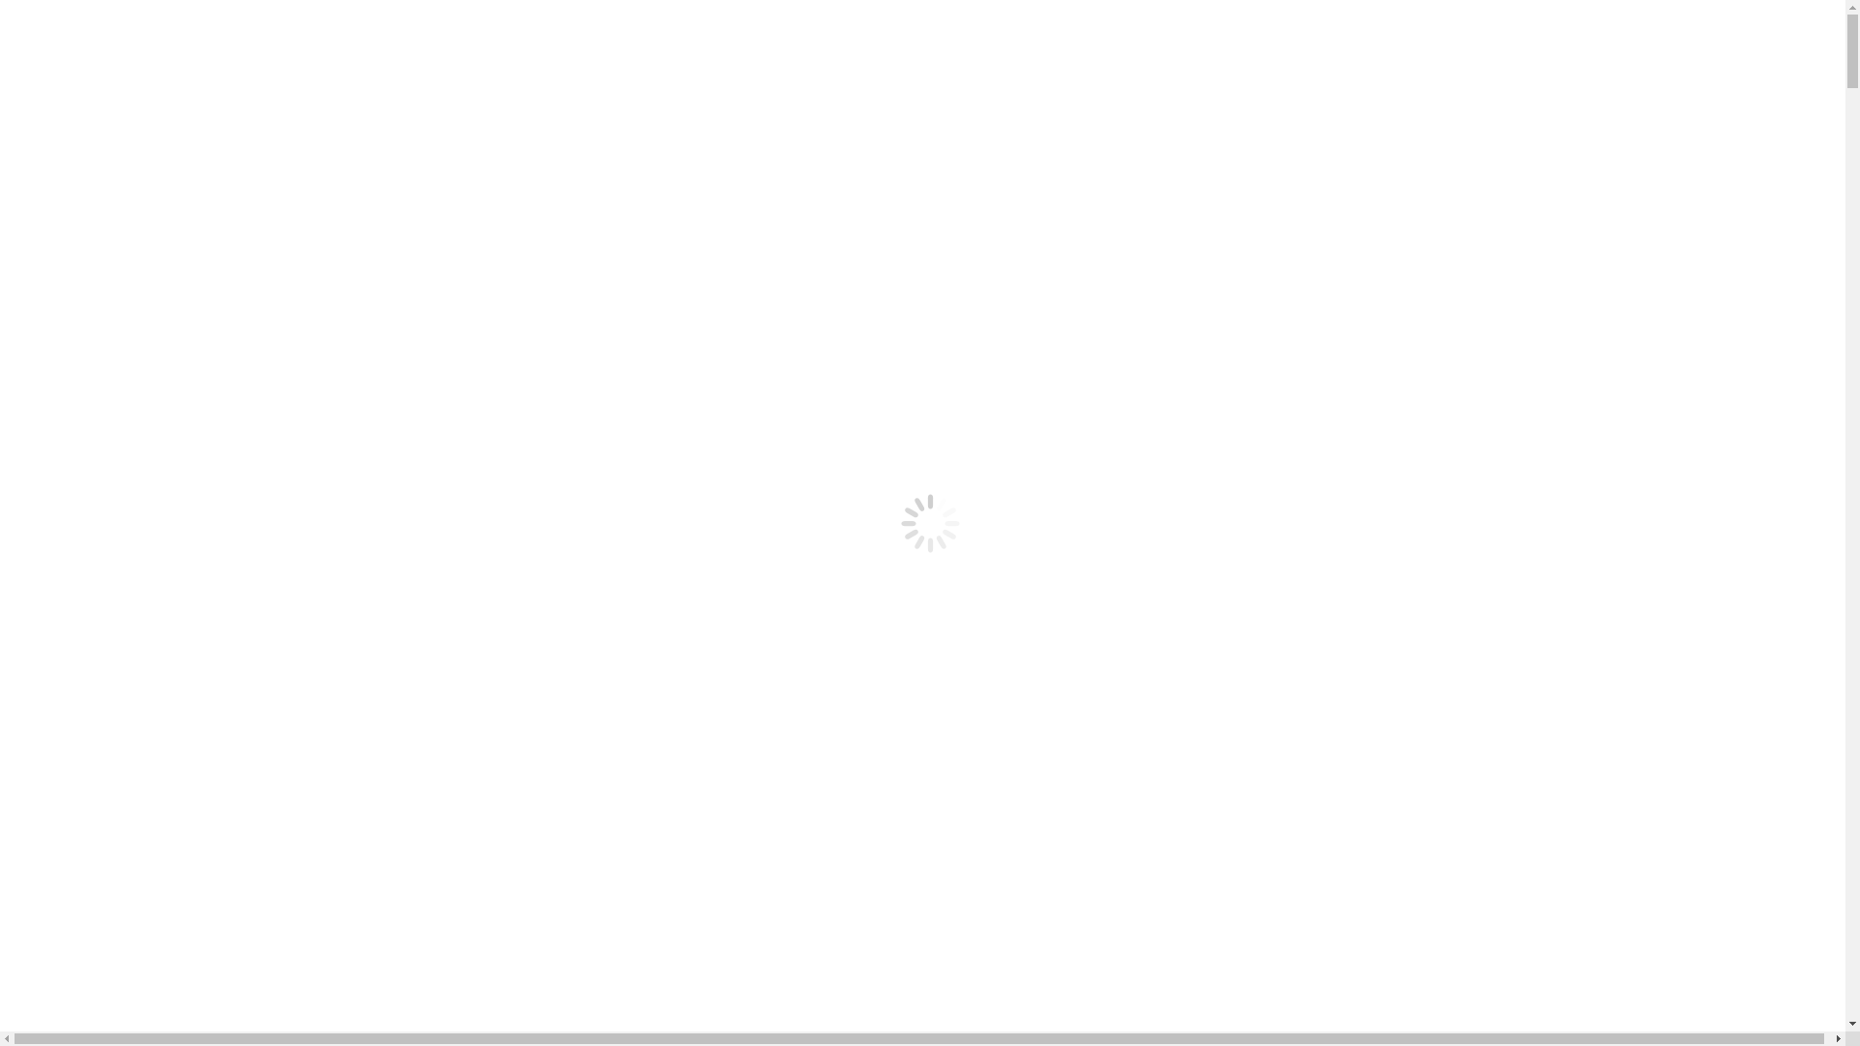 The height and width of the screenshot is (1046, 1860). Describe the element at coordinates (137, 322) in the screenshot. I see `CARDIOLOGY` at that location.